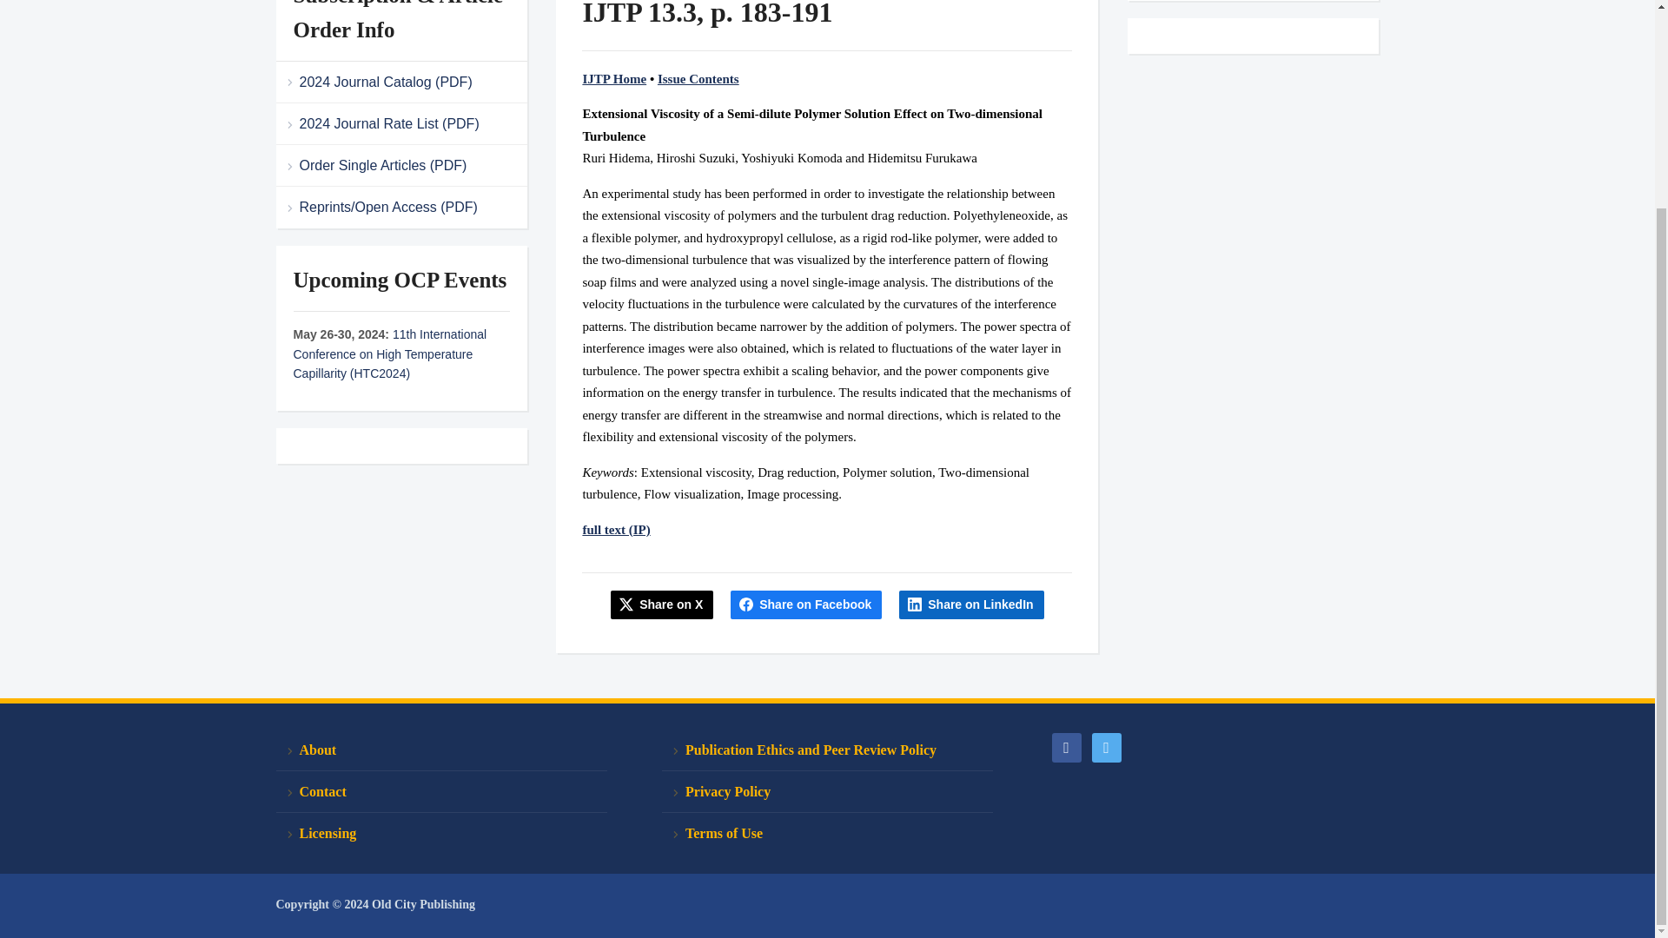 The height and width of the screenshot is (938, 1668). What do you see at coordinates (614, 79) in the screenshot?
I see `IJTP Home` at bounding box center [614, 79].